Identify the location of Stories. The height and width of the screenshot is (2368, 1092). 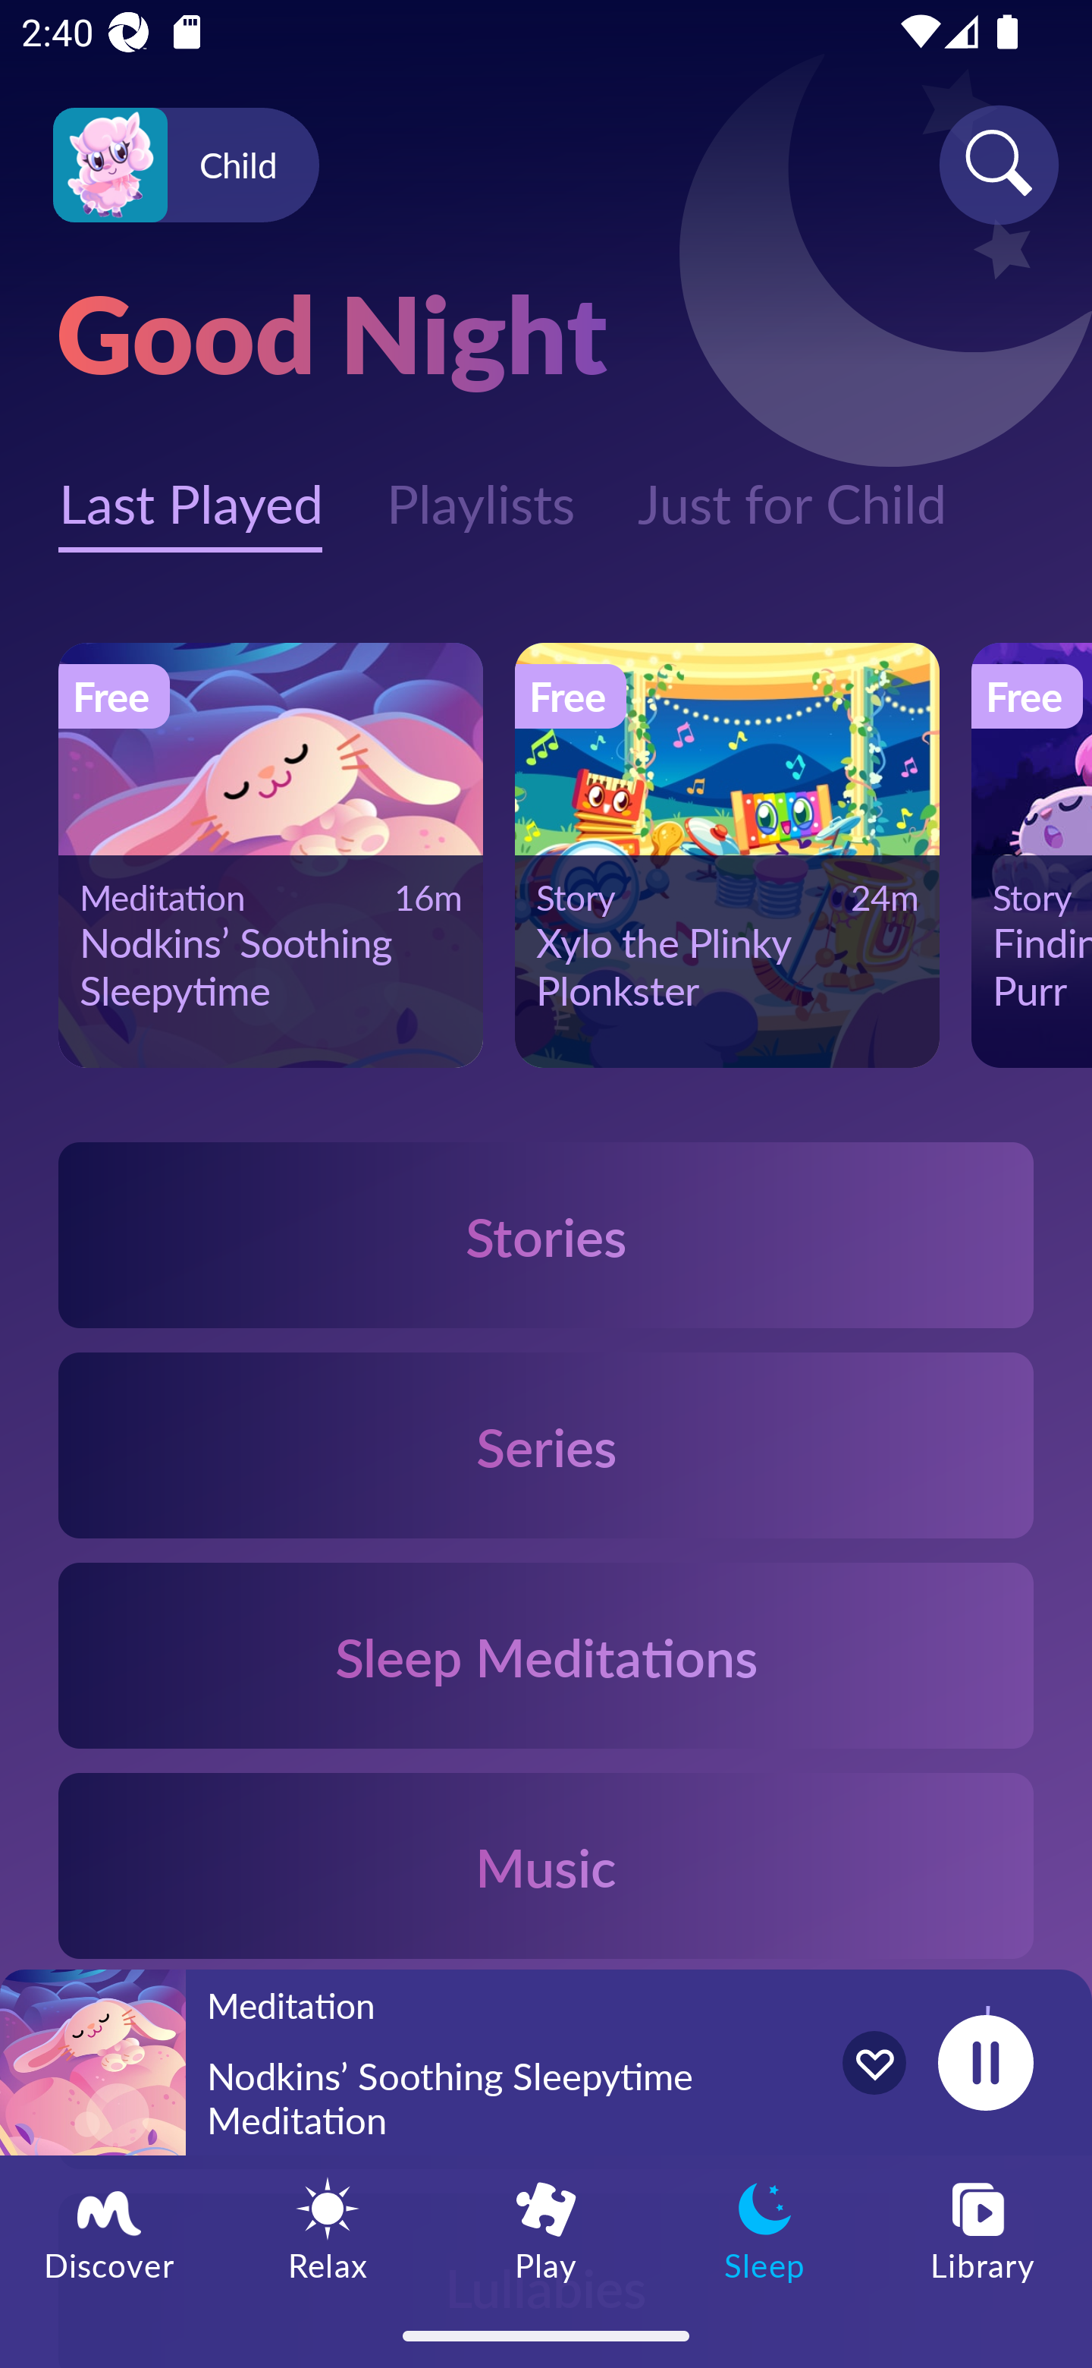
(546, 1234).